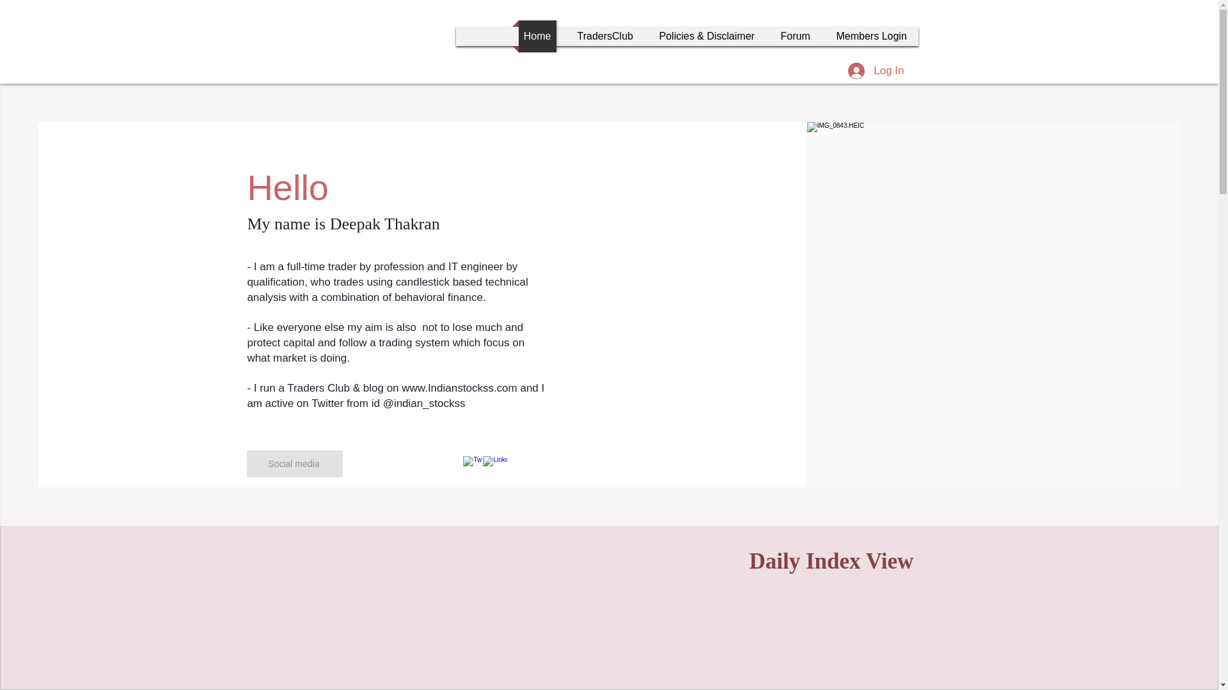  I want to click on Members Login, so click(872, 36).